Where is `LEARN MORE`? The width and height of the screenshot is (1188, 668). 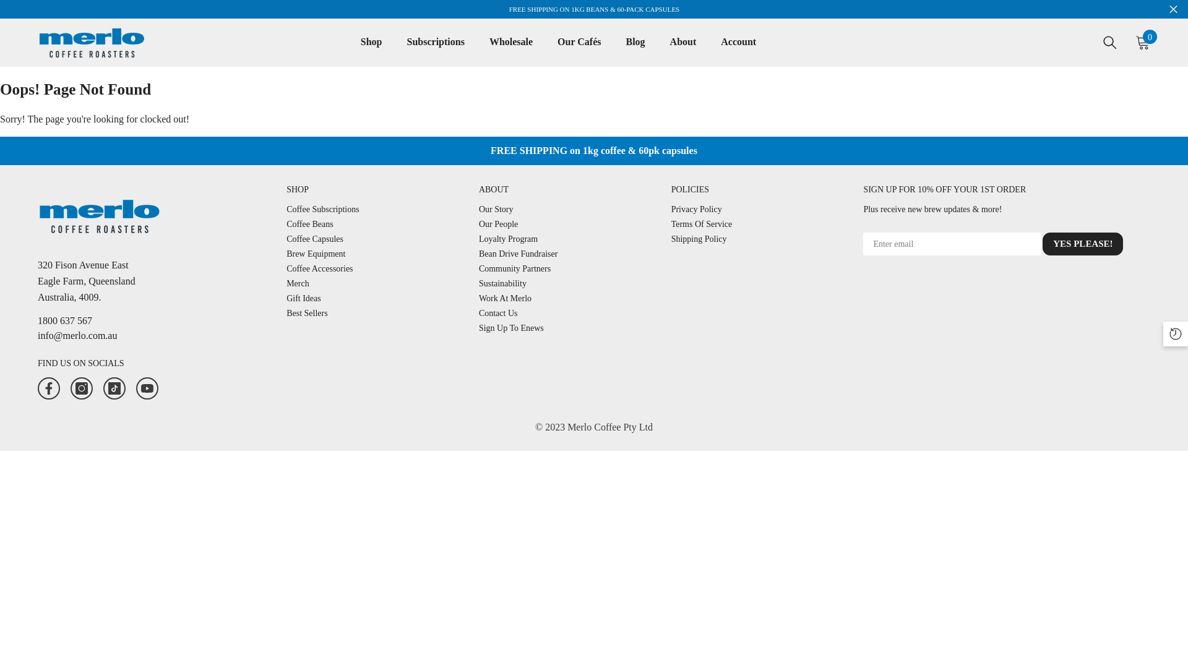 LEARN MORE is located at coordinates (661, 9).